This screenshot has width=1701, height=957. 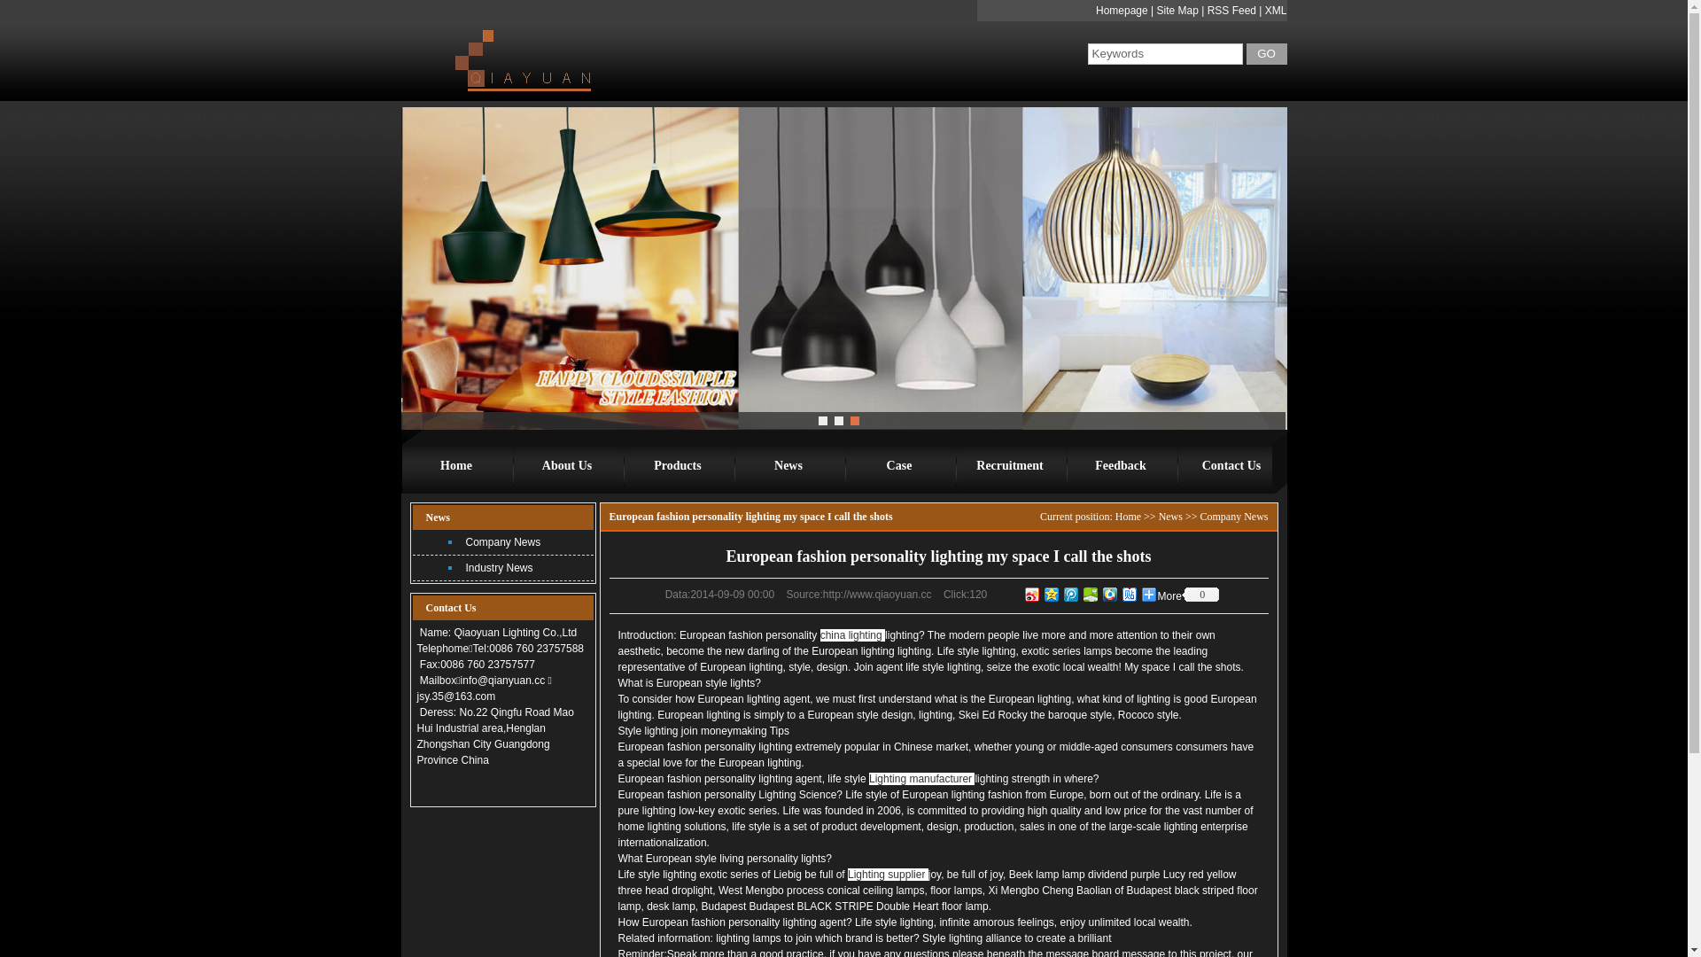 What do you see at coordinates (855, 421) in the screenshot?
I see `3` at bounding box center [855, 421].